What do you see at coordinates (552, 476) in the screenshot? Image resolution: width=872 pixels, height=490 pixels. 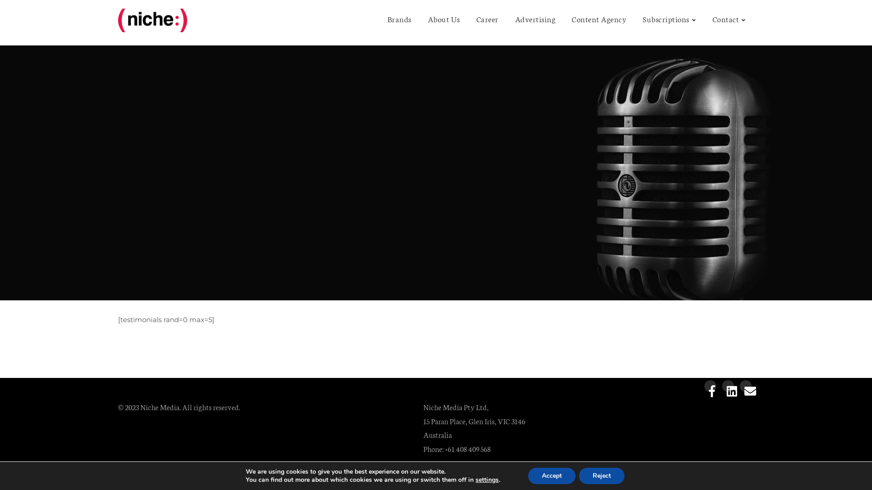 I see `Accept` at bounding box center [552, 476].